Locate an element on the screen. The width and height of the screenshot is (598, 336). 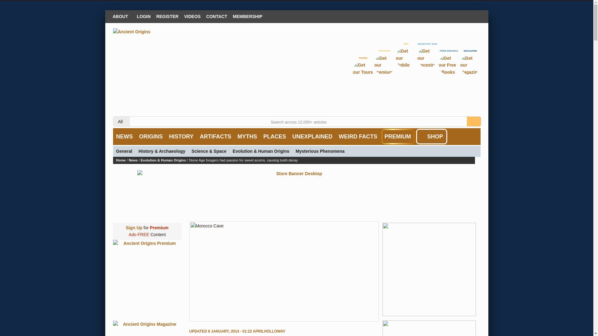
REGISTER is located at coordinates (168, 16).